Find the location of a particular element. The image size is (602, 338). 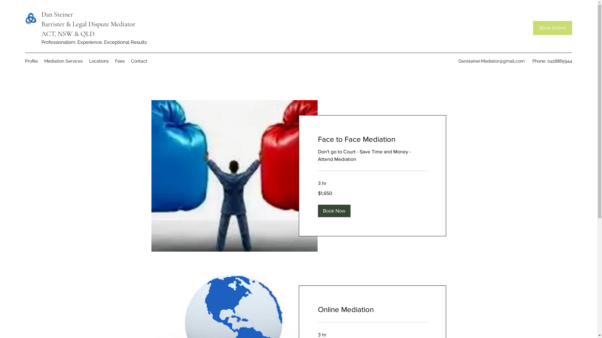

Book Online is located at coordinates (552, 28).